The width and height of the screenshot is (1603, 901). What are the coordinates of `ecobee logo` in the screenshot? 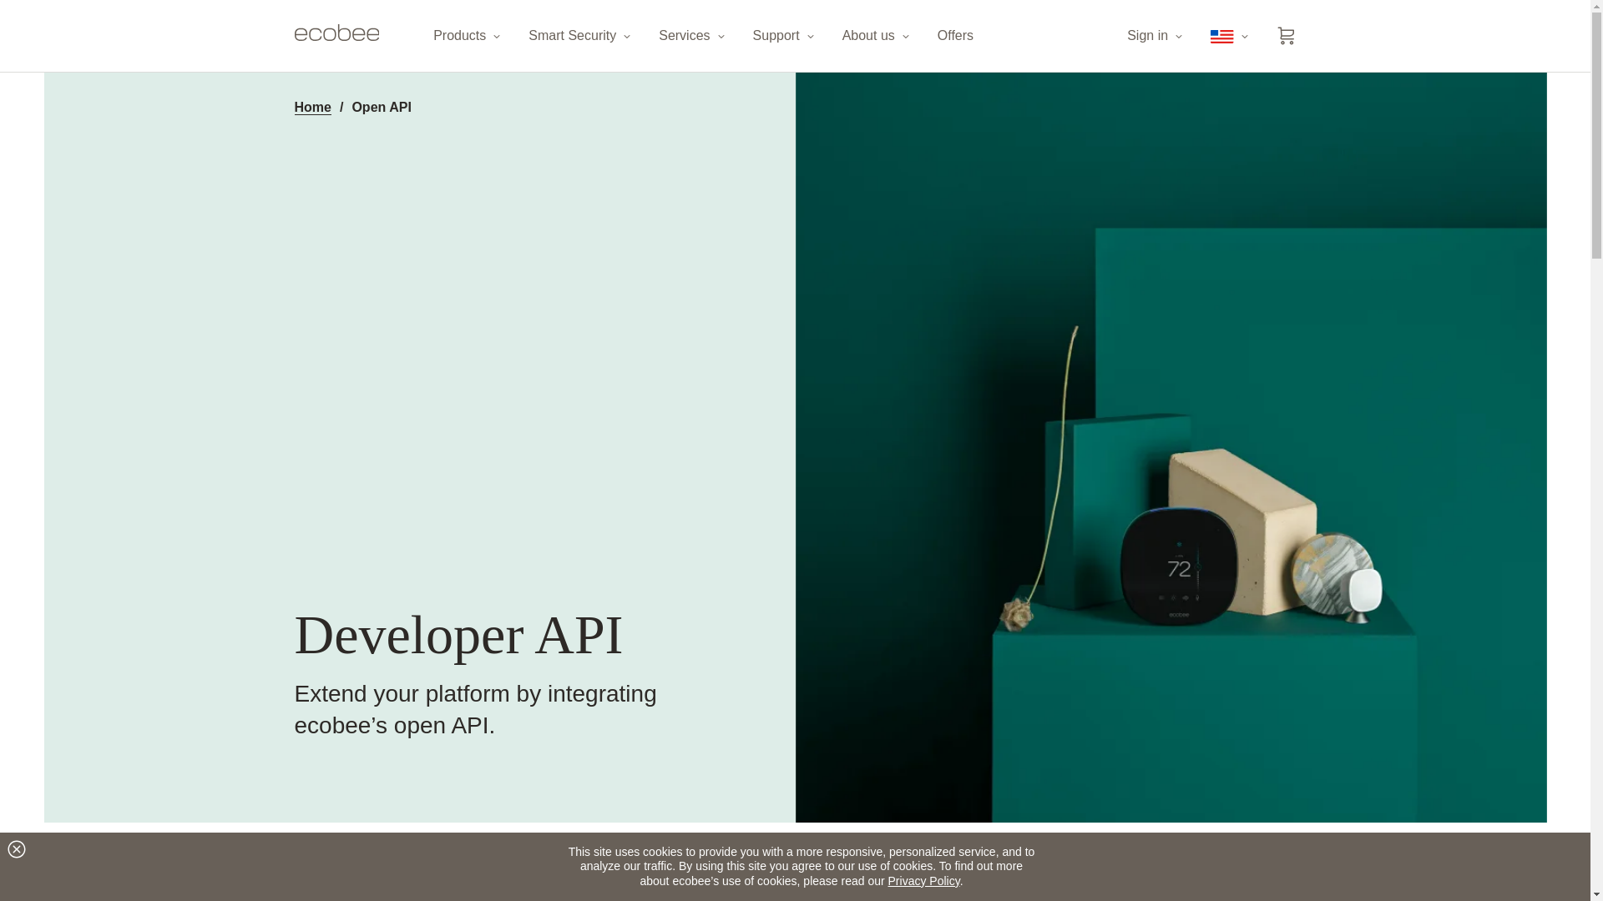 It's located at (336, 32).